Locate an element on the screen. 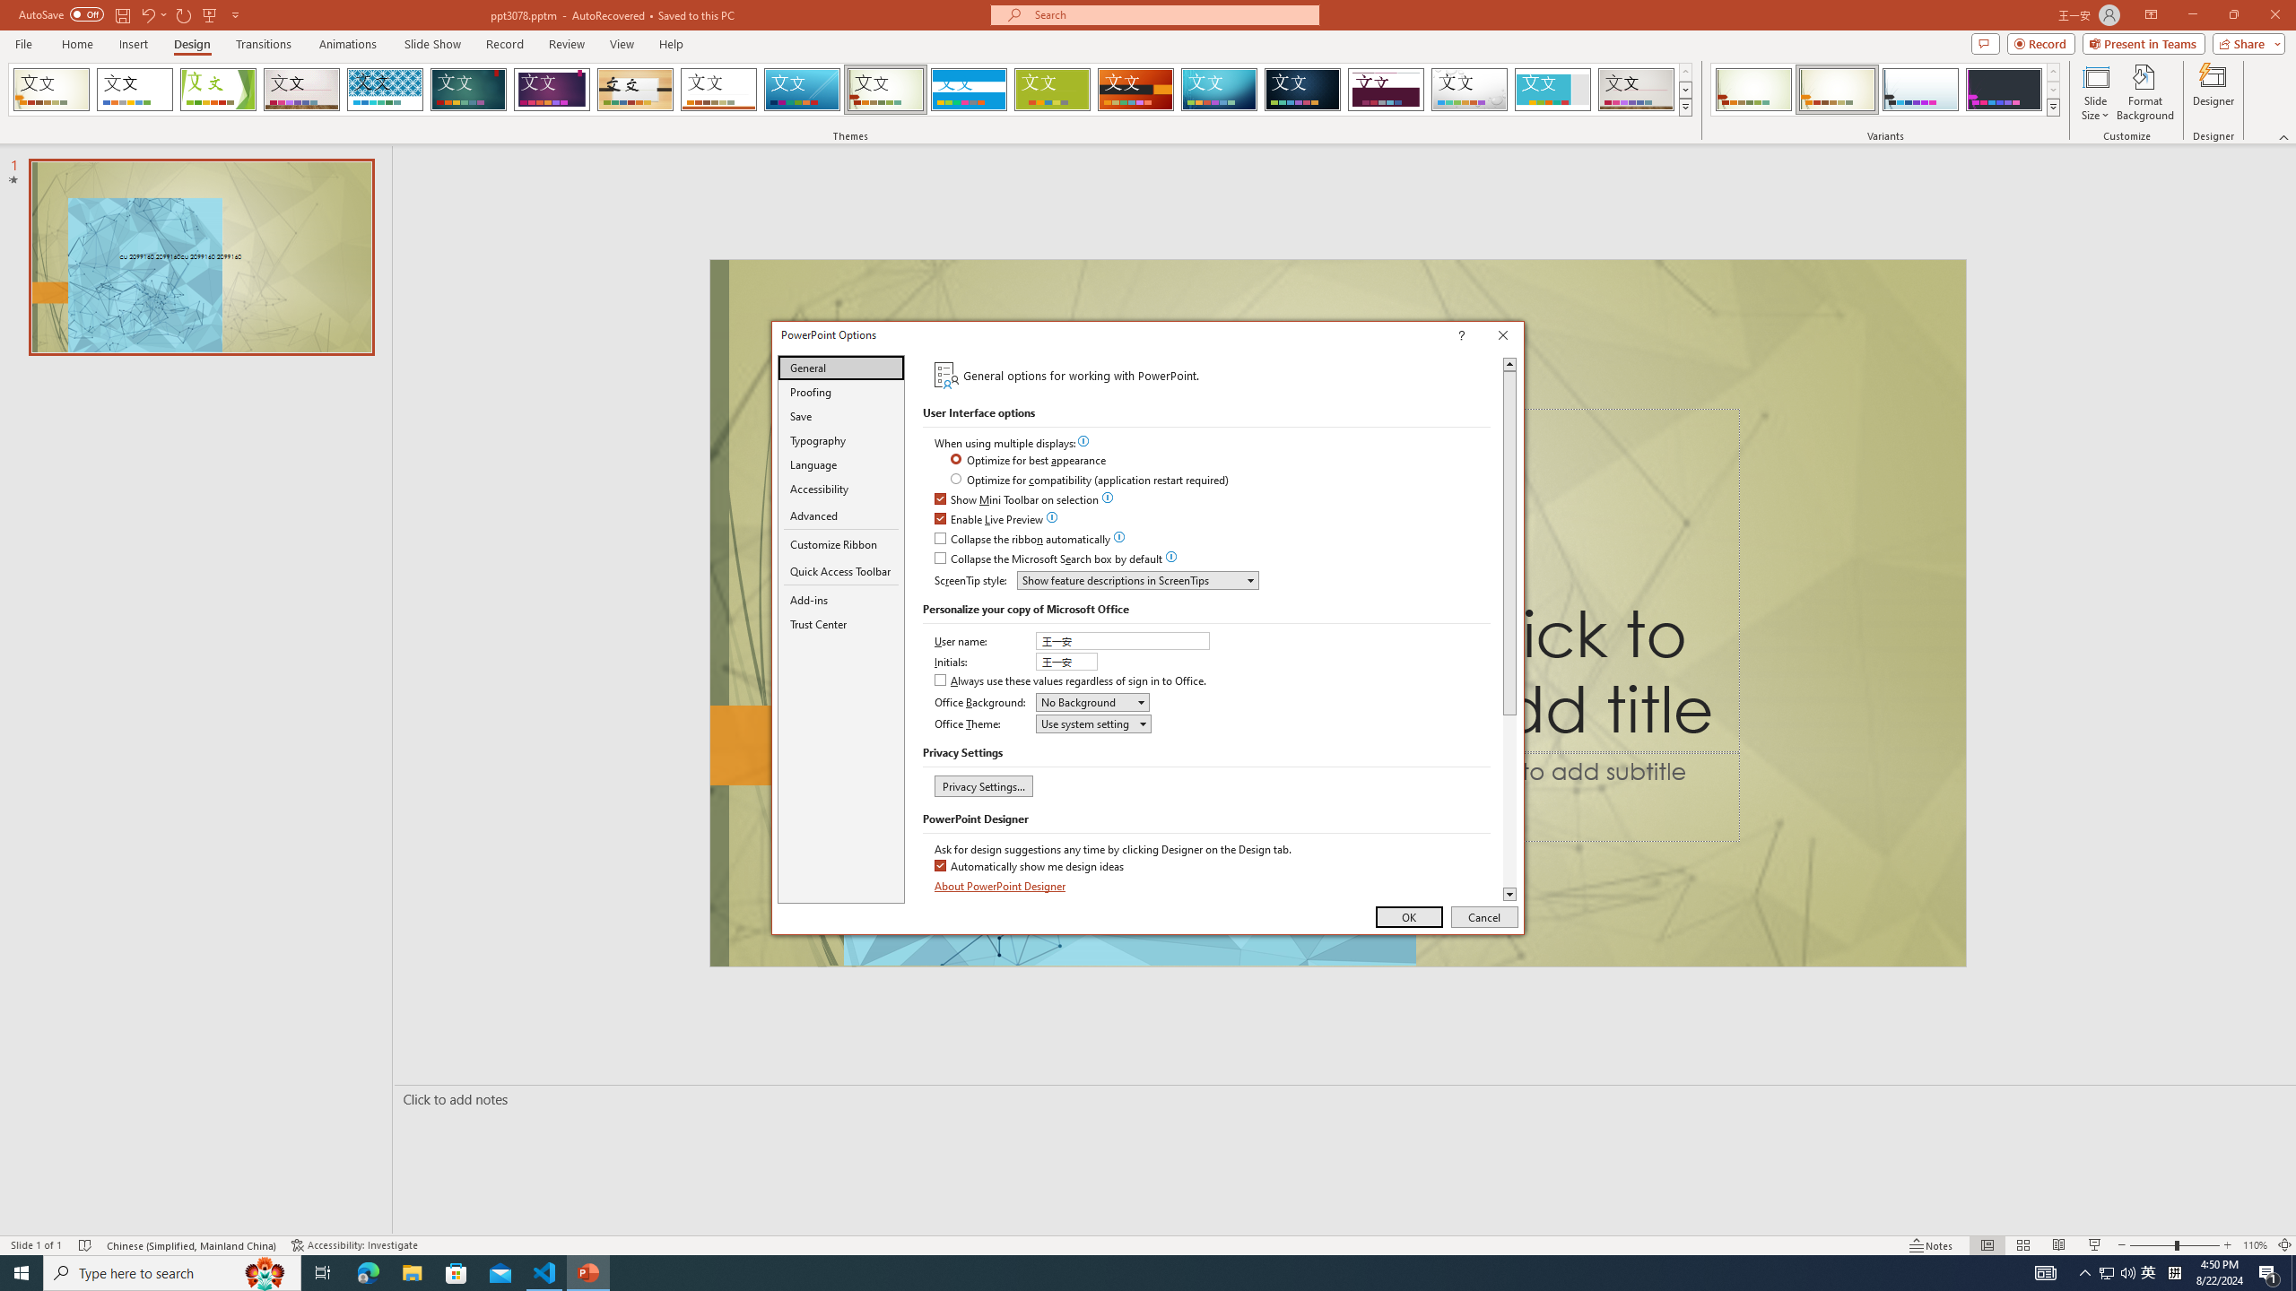 The height and width of the screenshot is (1291, 2296). Office Theme is located at coordinates (135, 90).